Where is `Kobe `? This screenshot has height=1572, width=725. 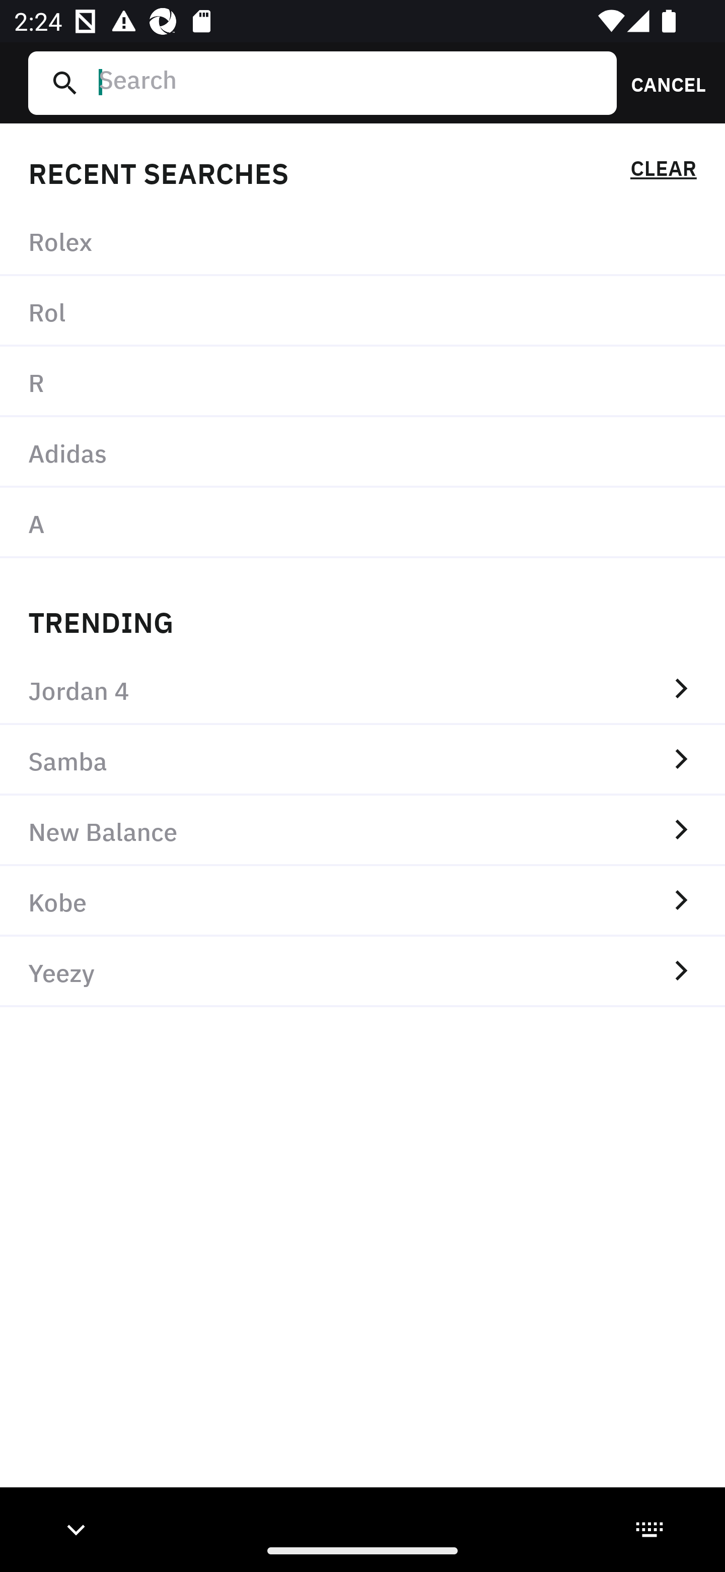
Kobe  is located at coordinates (362, 901).